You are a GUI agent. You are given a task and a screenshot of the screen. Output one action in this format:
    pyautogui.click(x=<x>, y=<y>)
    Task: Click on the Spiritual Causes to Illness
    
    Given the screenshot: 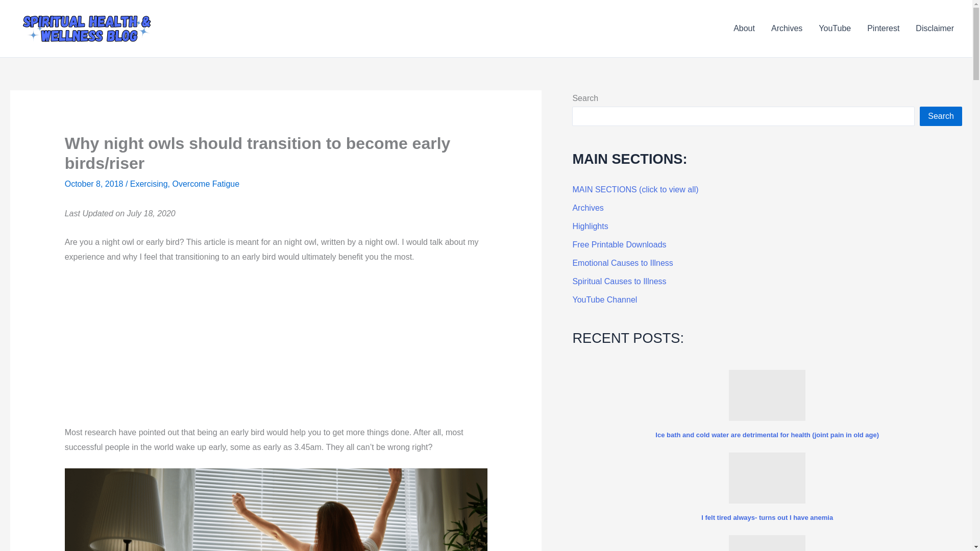 What is the action you would take?
    pyautogui.click(x=619, y=282)
    